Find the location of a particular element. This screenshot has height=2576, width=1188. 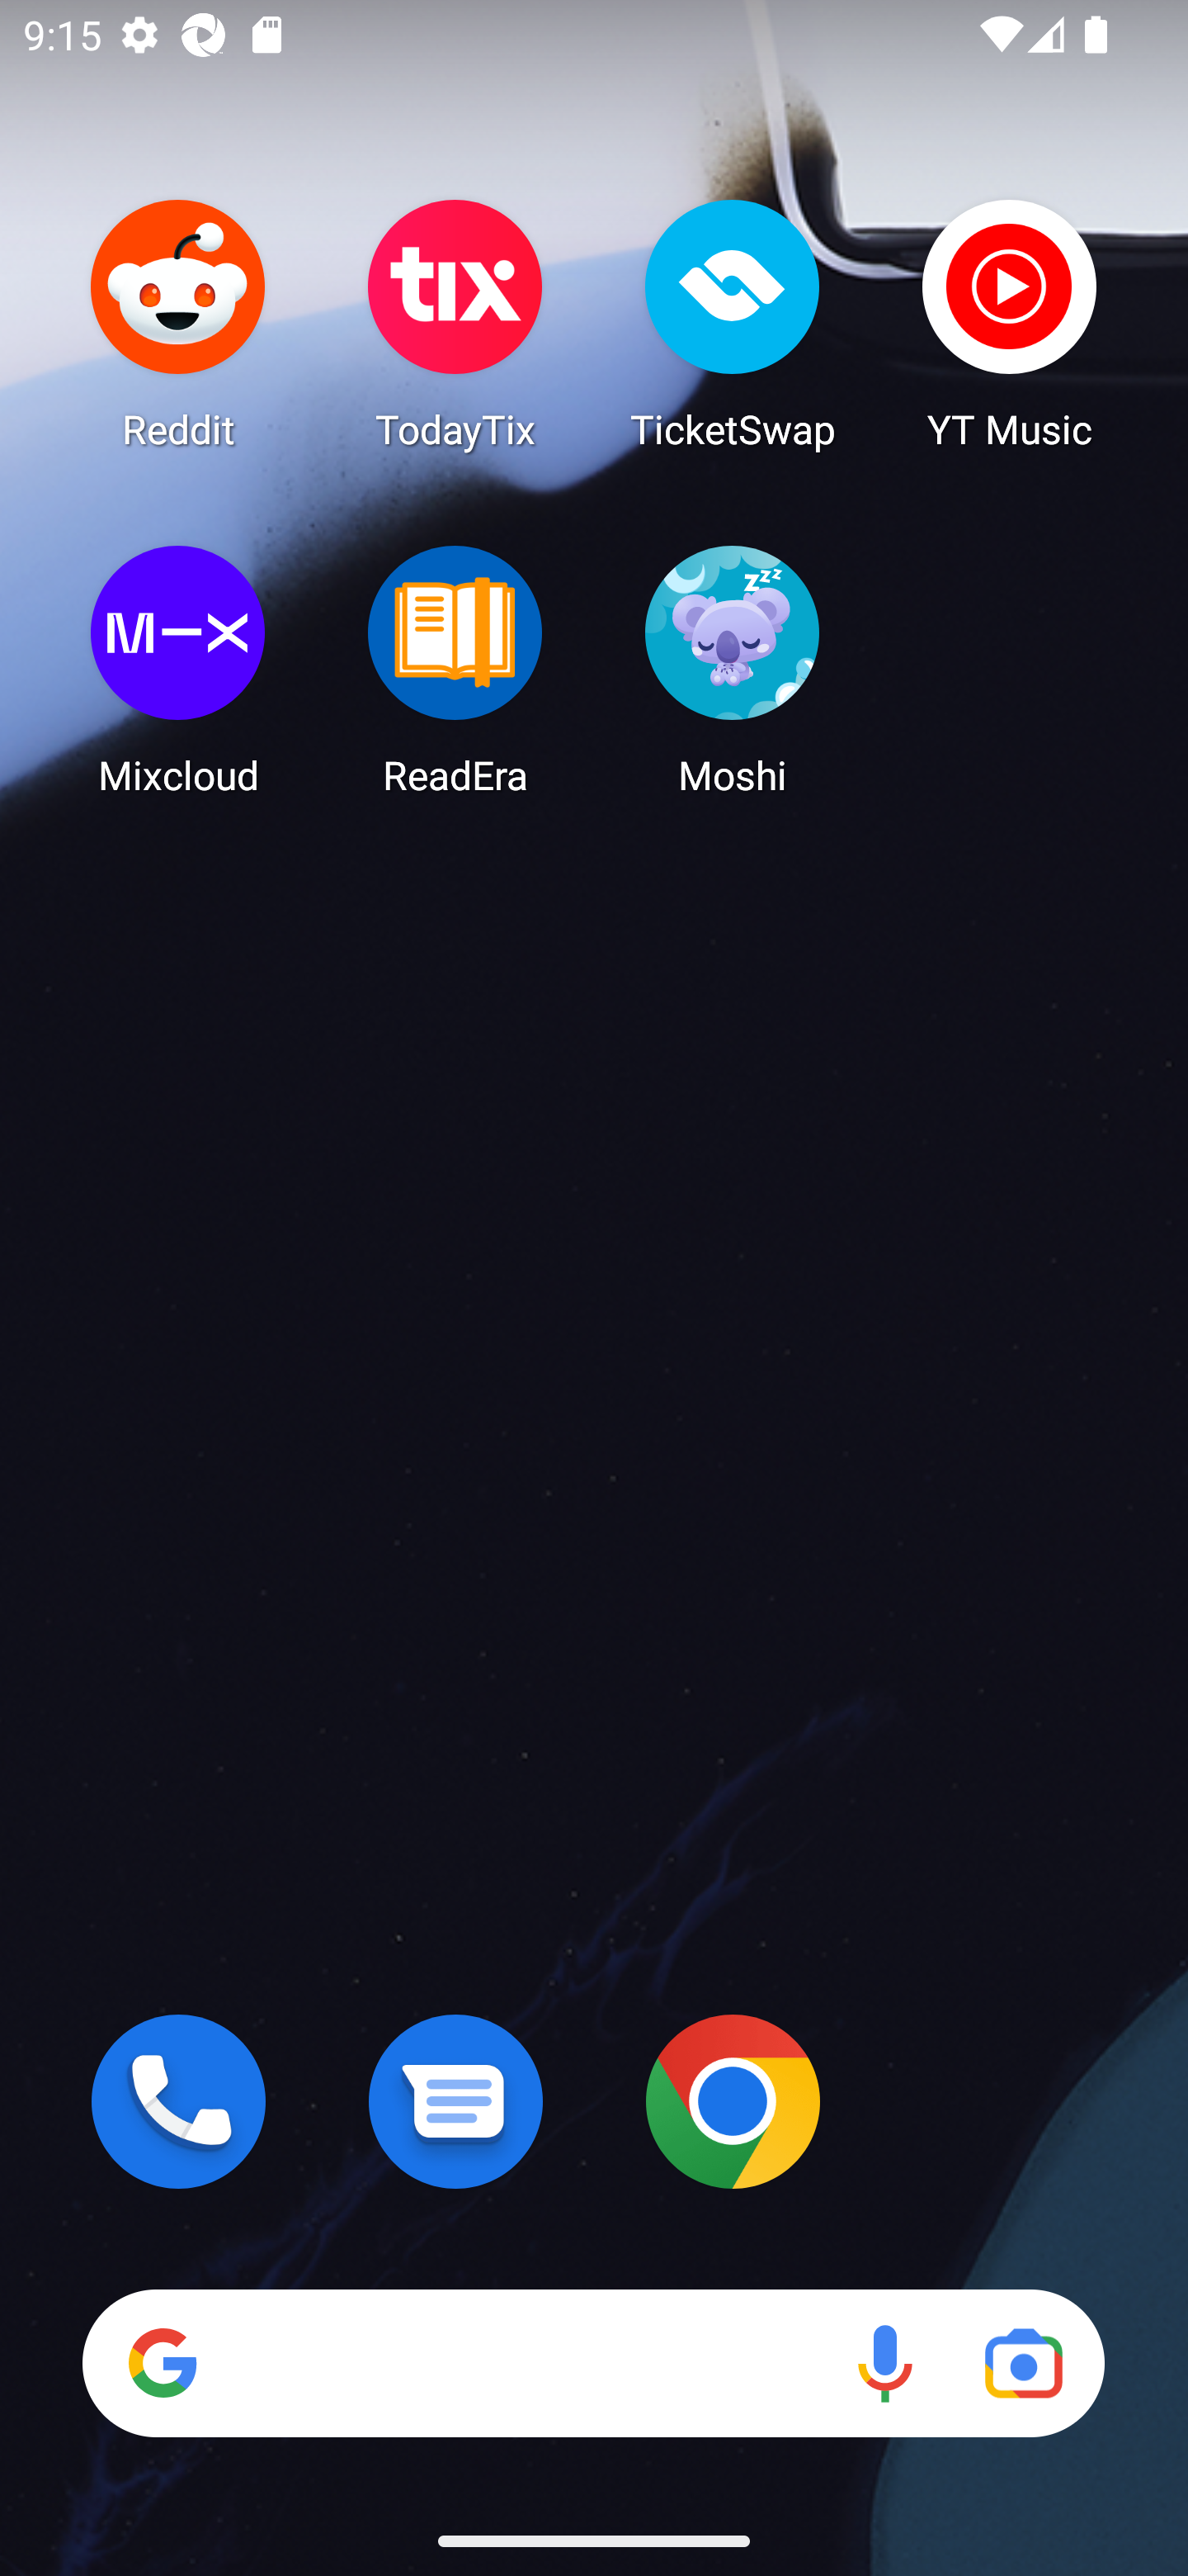

TodayTix is located at coordinates (455, 324).